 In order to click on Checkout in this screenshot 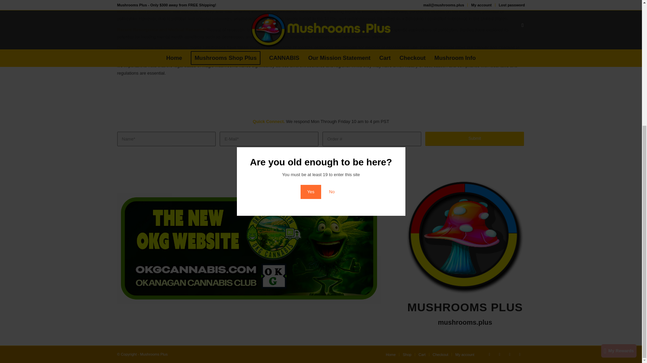, I will do `click(440, 354)`.